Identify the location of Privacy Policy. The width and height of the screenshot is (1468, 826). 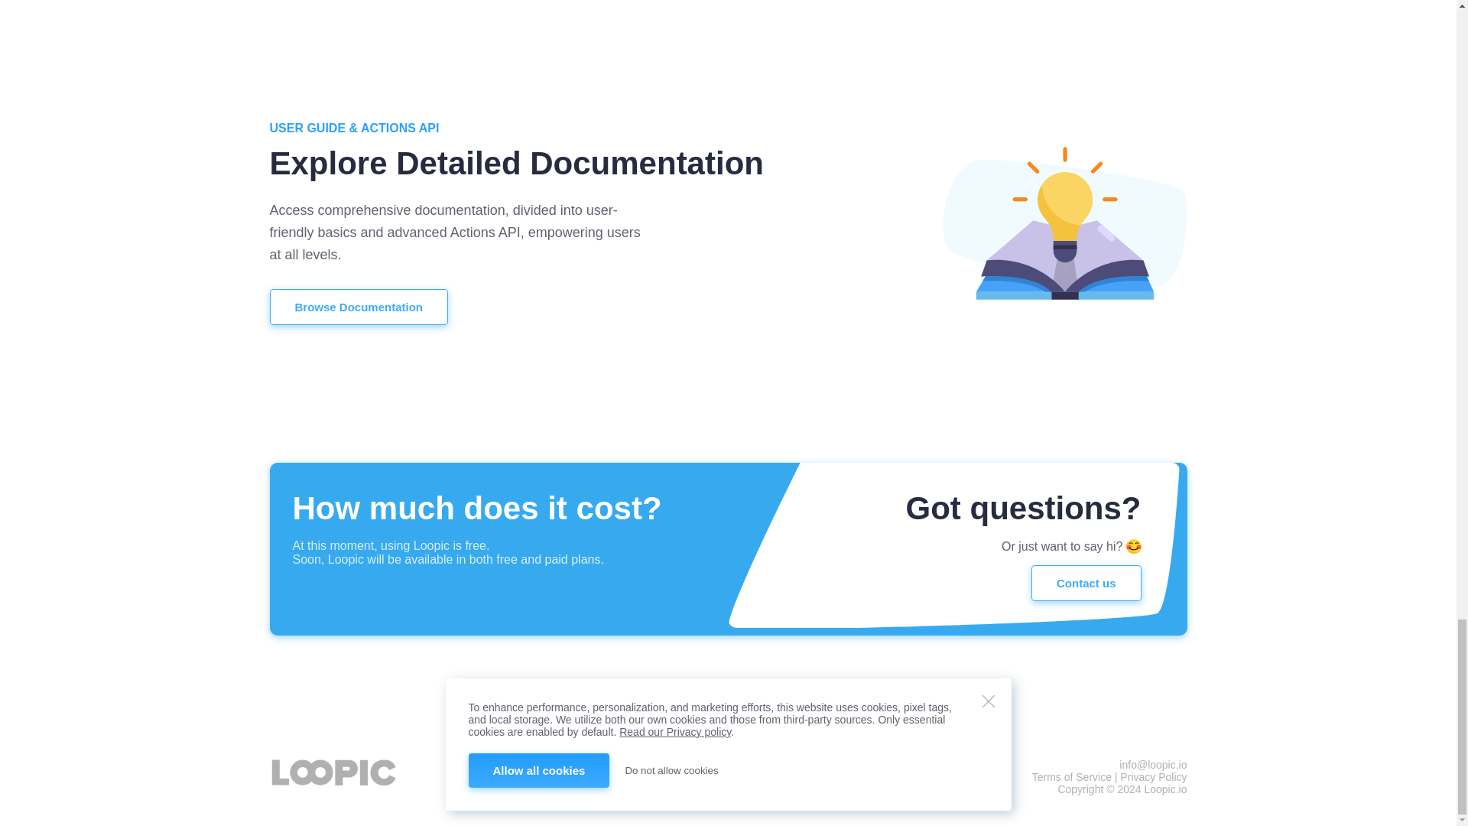
(1153, 776).